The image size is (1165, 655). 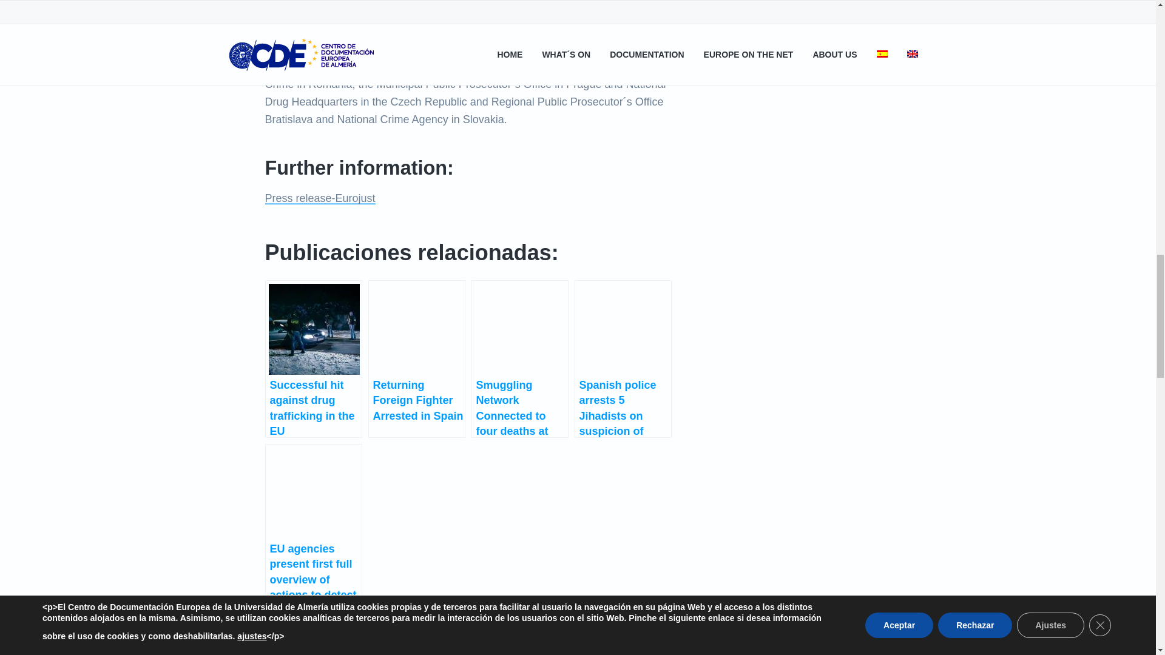 I want to click on Returning Foreign Fighter Arrested in Spain, so click(x=416, y=359).